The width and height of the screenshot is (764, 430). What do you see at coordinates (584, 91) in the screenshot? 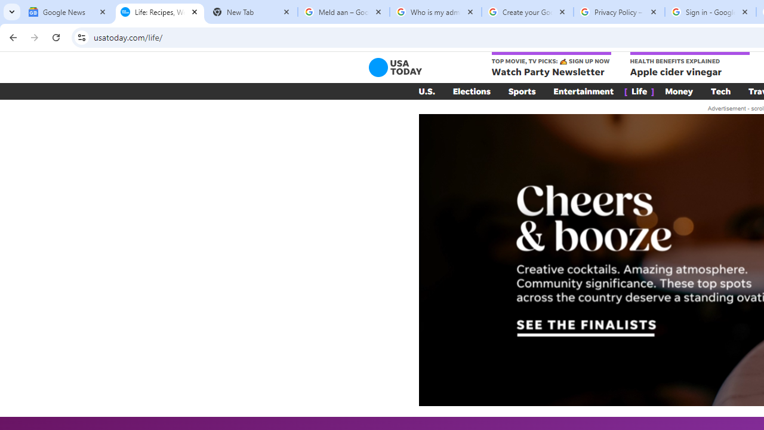
I see `Entertainment` at bounding box center [584, 91].